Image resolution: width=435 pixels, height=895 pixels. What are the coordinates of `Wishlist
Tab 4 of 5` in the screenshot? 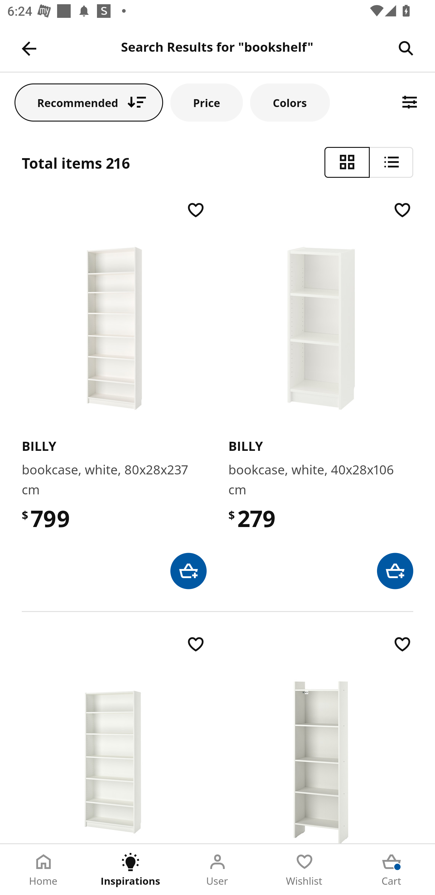 It's located at (304, 870).